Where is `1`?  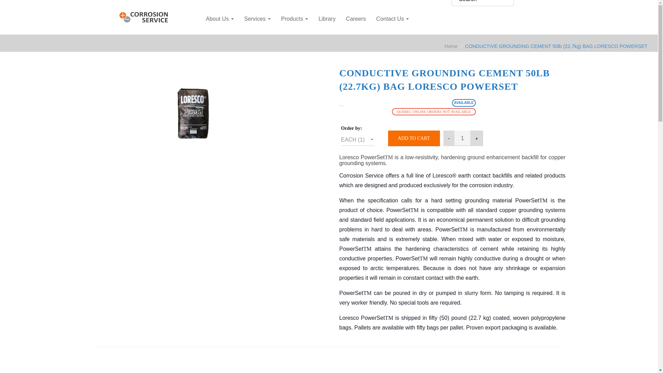
1 is located at coordinates (462, 138).